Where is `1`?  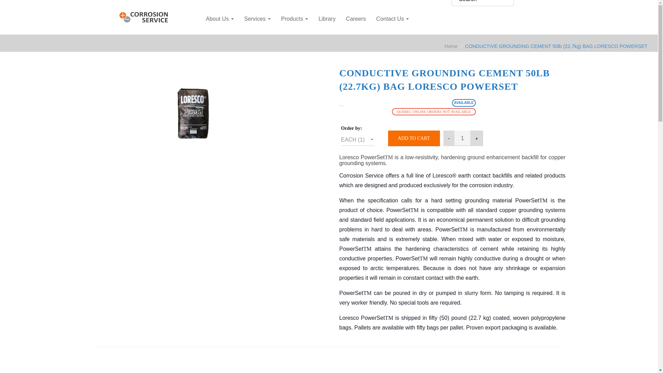
1 is located at coordinates (462, 138).